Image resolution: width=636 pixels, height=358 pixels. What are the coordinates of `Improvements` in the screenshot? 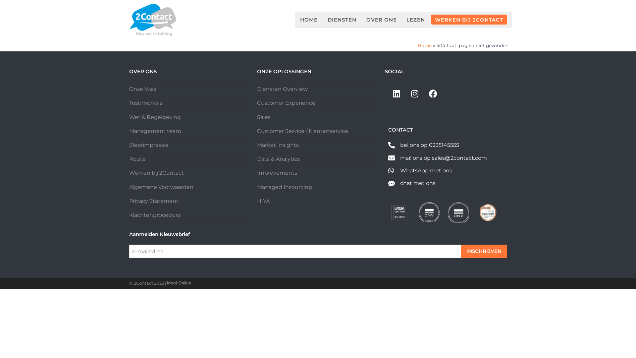 It's located at (277, 173).